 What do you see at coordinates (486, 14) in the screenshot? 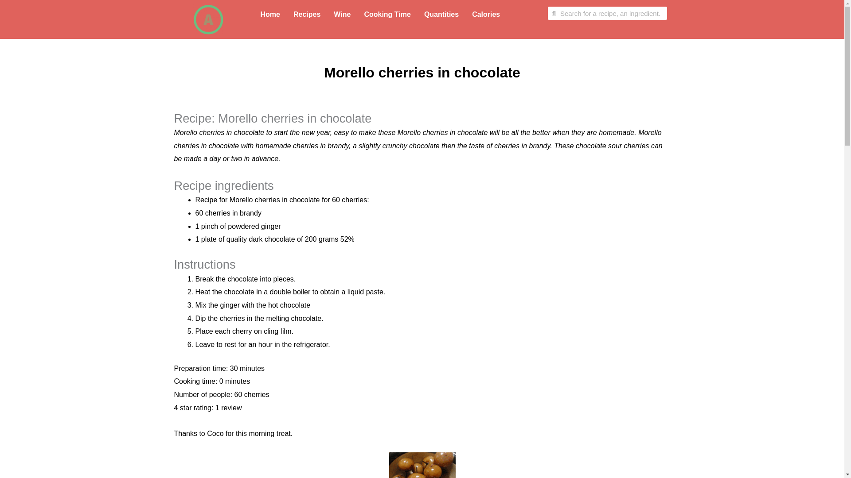
I see `Calories` at bounding box center [486, 14].